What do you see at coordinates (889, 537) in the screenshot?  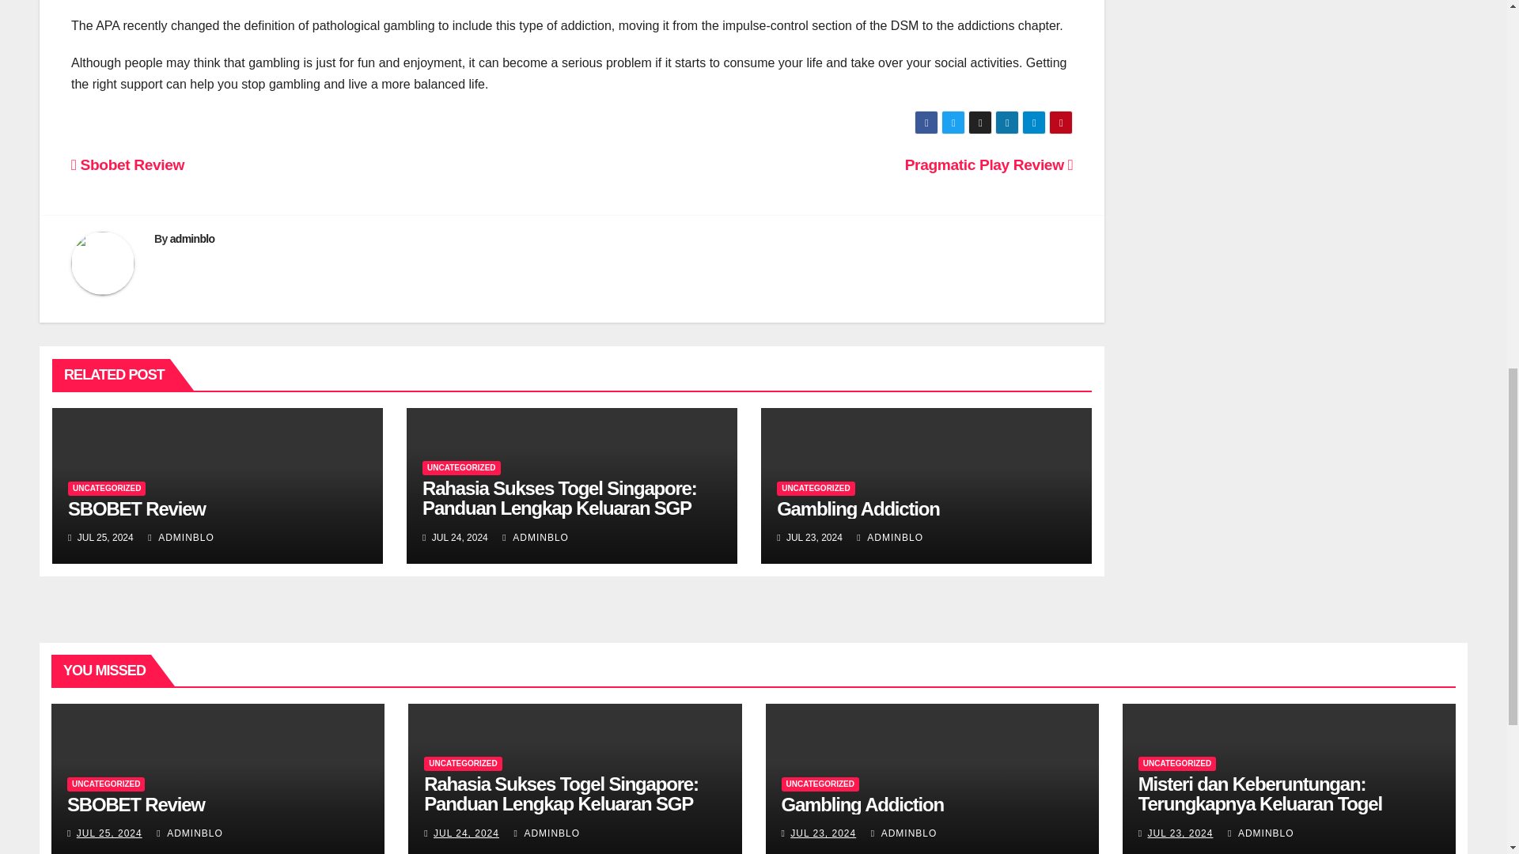 I see `ADMINBLO` at bounding box center [889, 537].